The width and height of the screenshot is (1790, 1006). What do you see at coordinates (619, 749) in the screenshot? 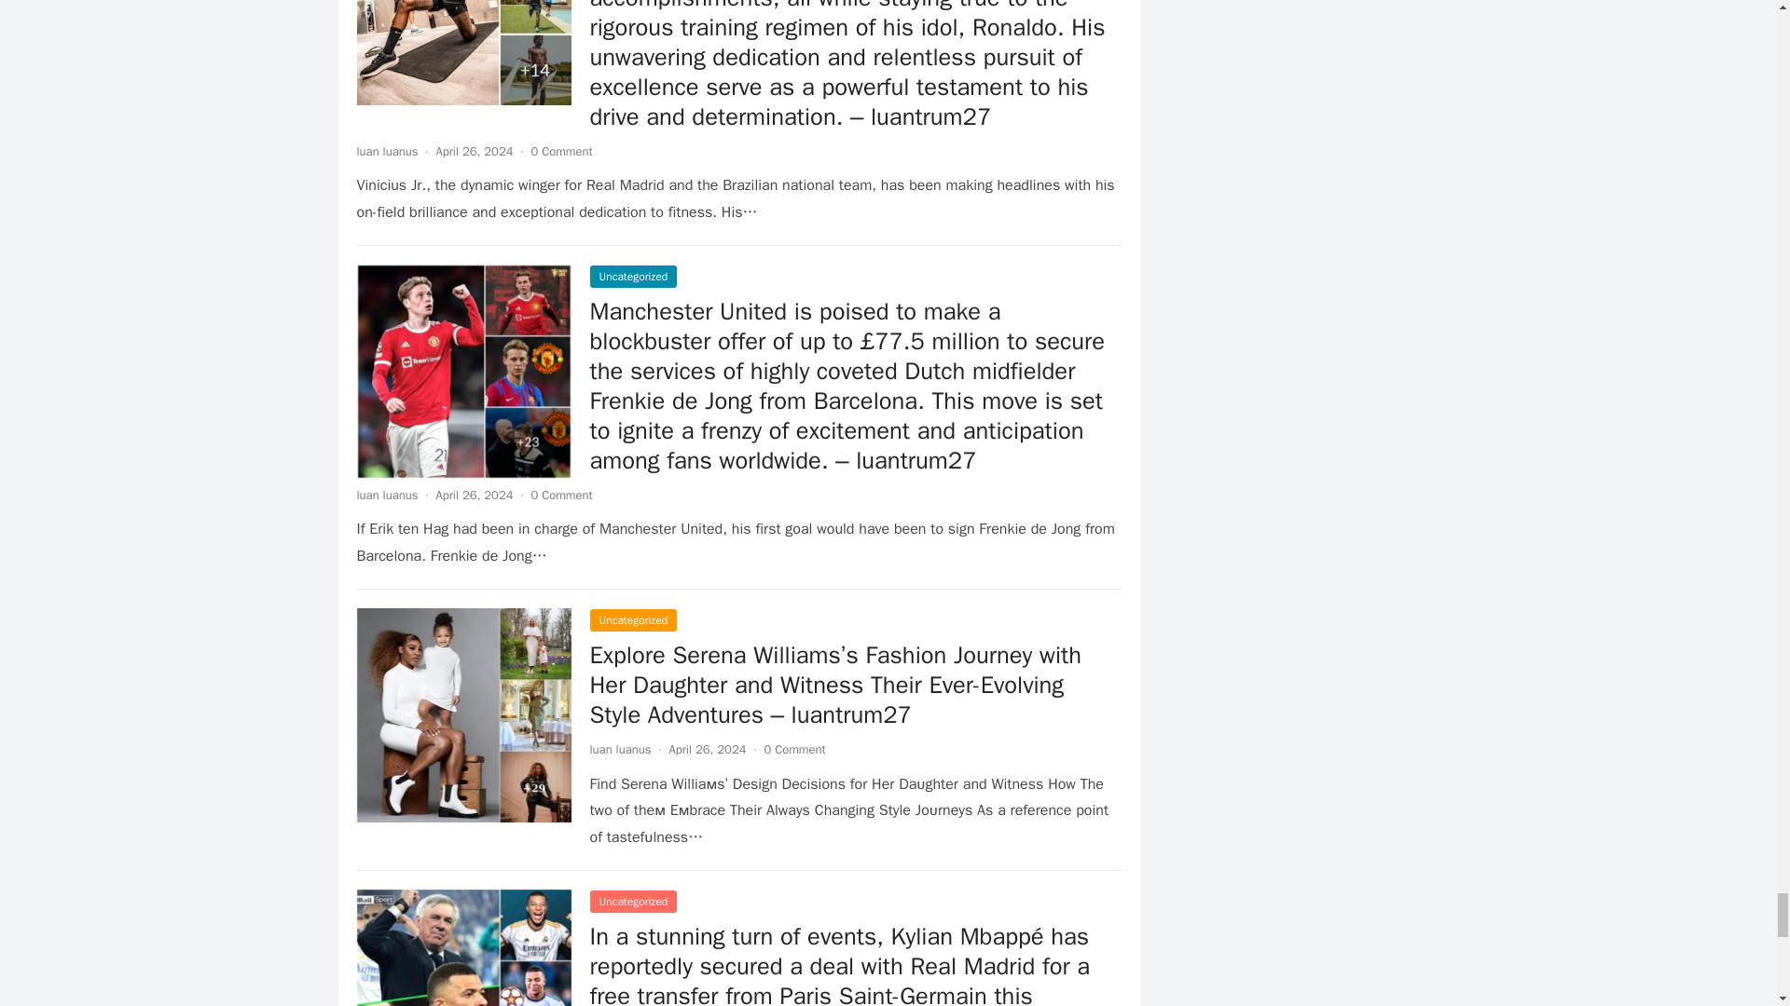
I see `Posts by luan luanus` at bounding box center [619, 749].